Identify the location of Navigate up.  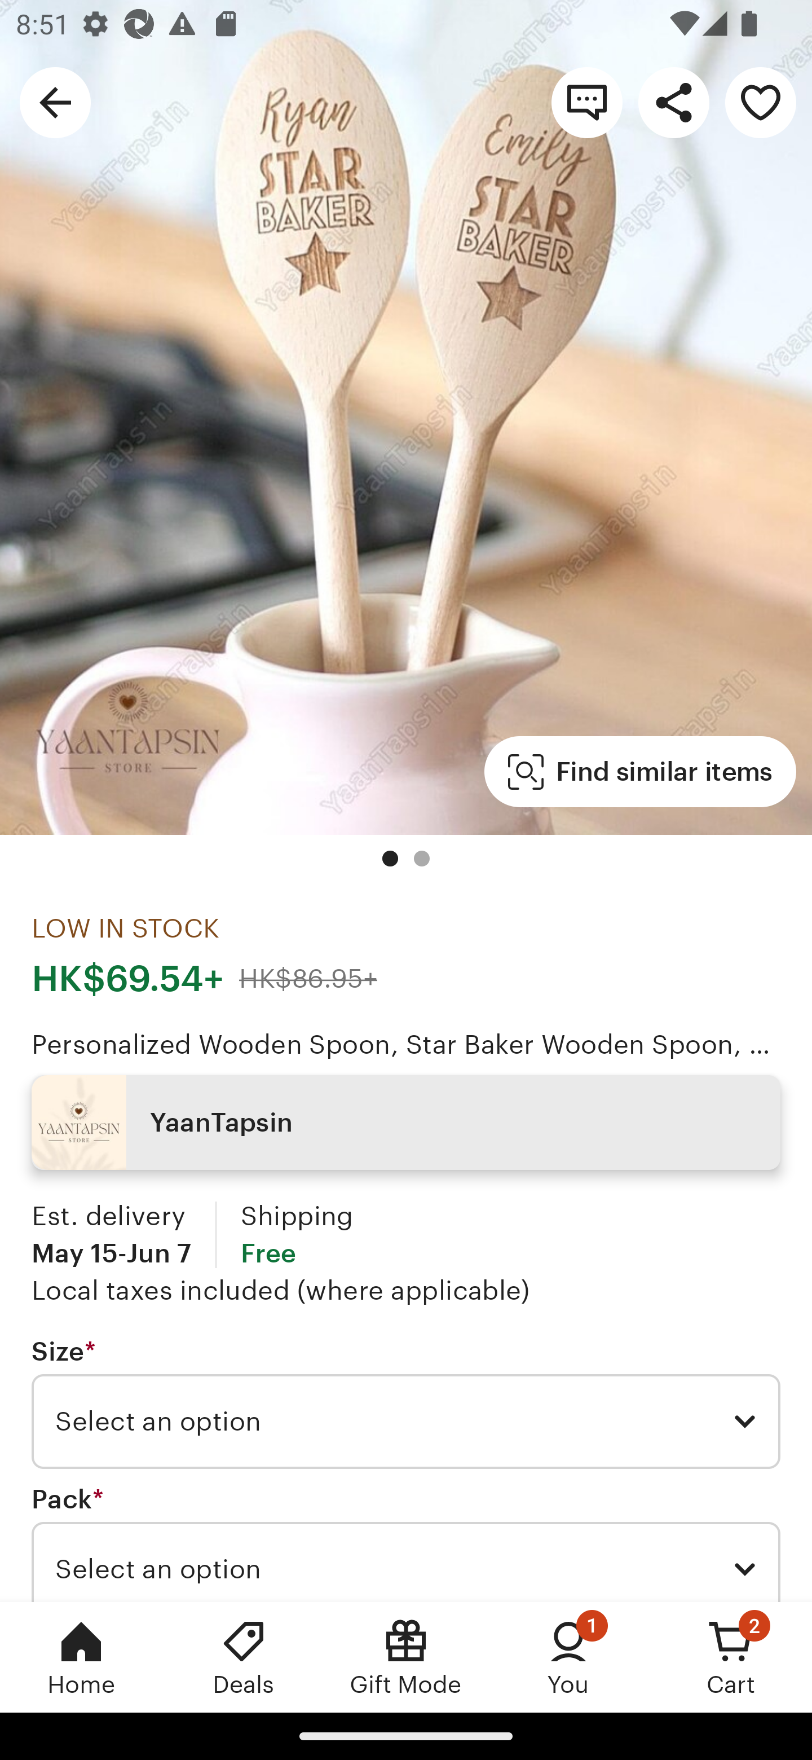
(55, 102).